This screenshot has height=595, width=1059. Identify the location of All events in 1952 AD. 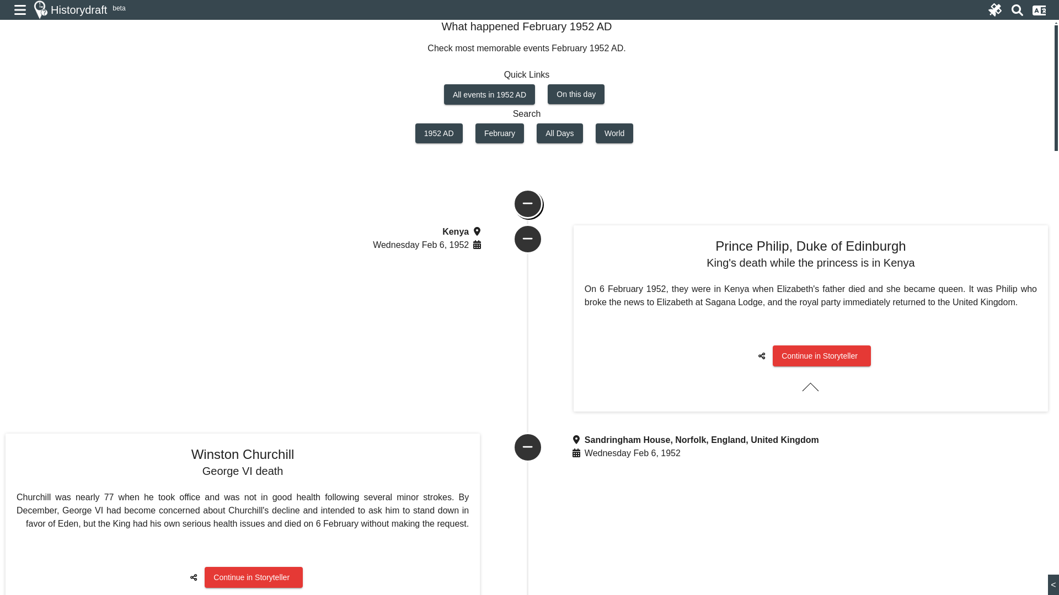
(489, 95).